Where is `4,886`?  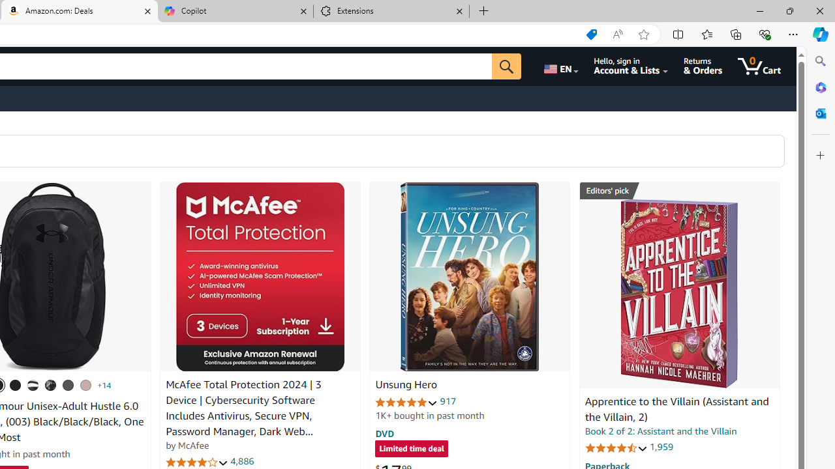
4,886 is located at coordinates (243, 461).